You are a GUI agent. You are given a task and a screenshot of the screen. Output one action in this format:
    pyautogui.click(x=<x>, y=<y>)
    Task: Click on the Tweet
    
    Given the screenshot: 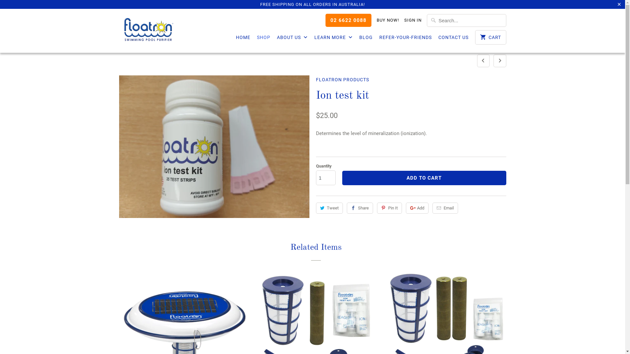 What is the action you would take?
    pyautogui.click(x=329, y=208)
    